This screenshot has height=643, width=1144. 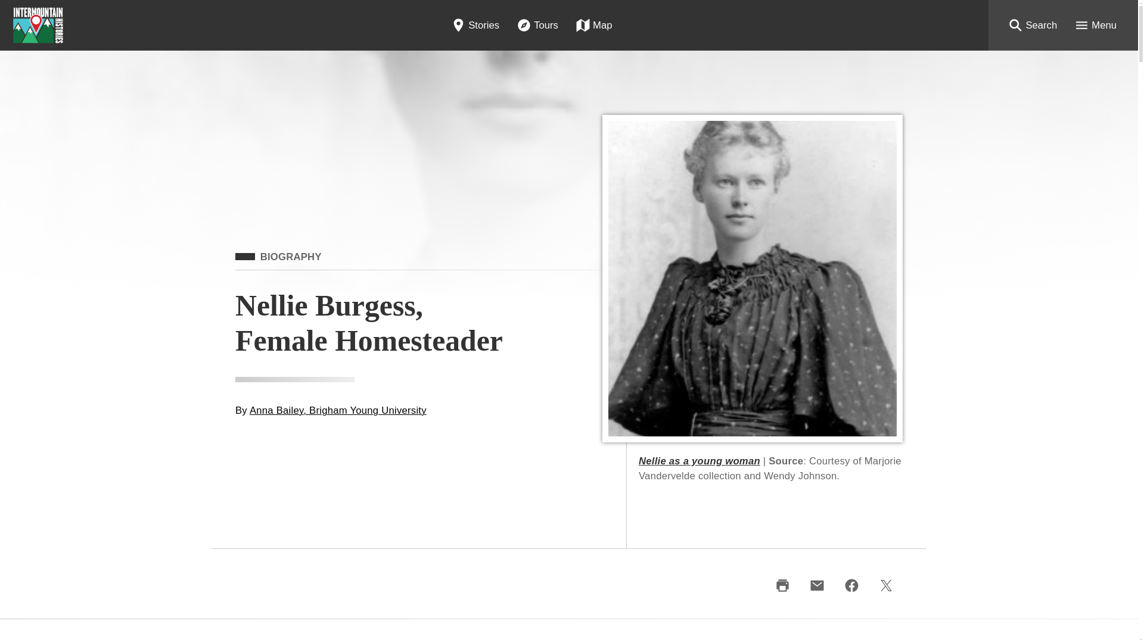 What do you see at coordinates (475, 25) in the screenshot?
I see `Stories` at bounding box center [475, 25].